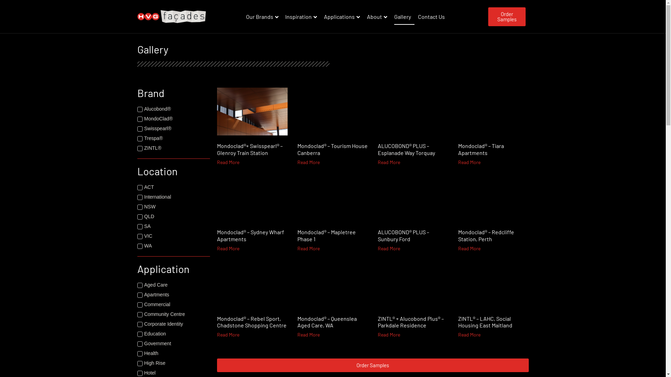  Describe the element at coordinates (433, 17) in the screenshot. I see `Contact Us` at that location.